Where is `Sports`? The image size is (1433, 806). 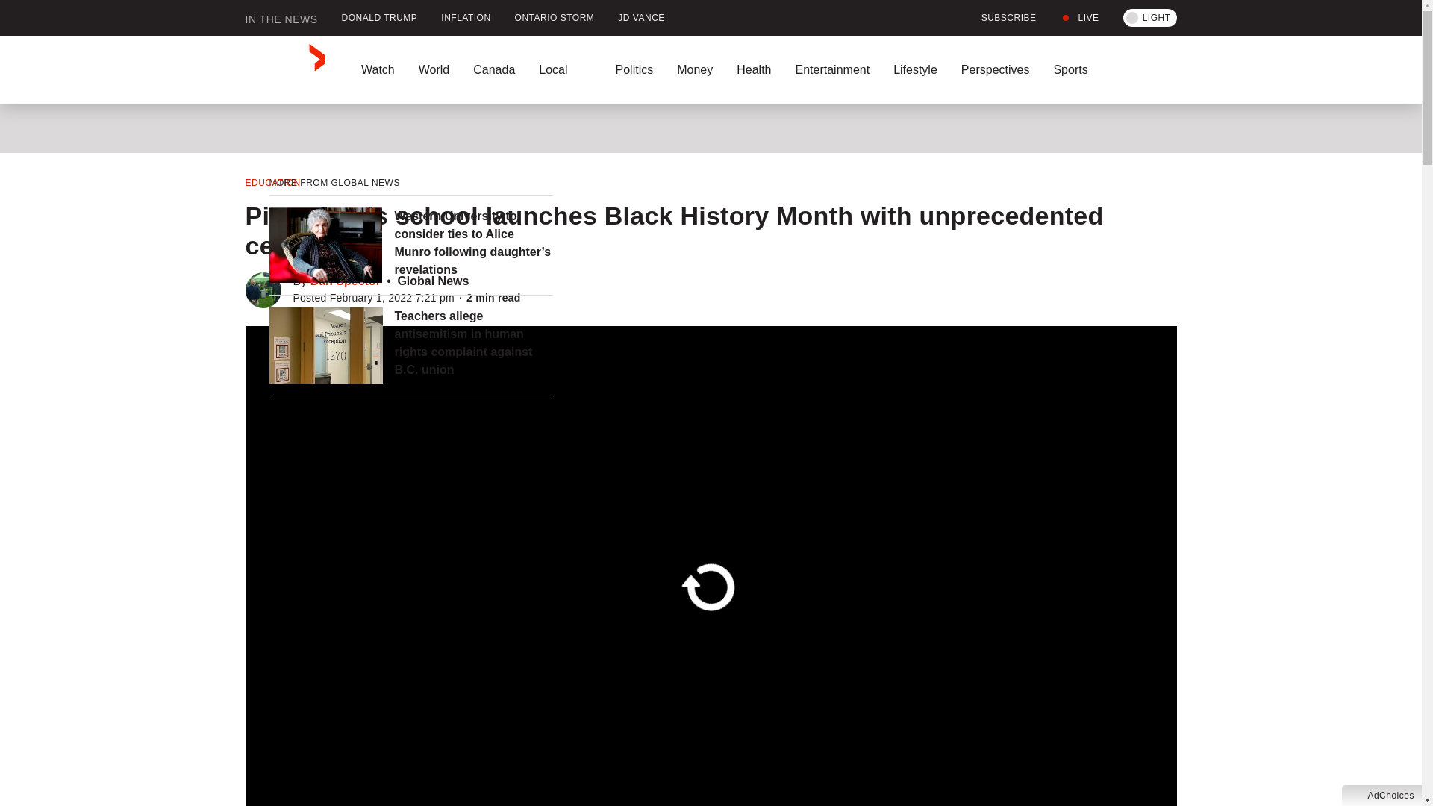
Sports is located at coordinates (1070, 69).